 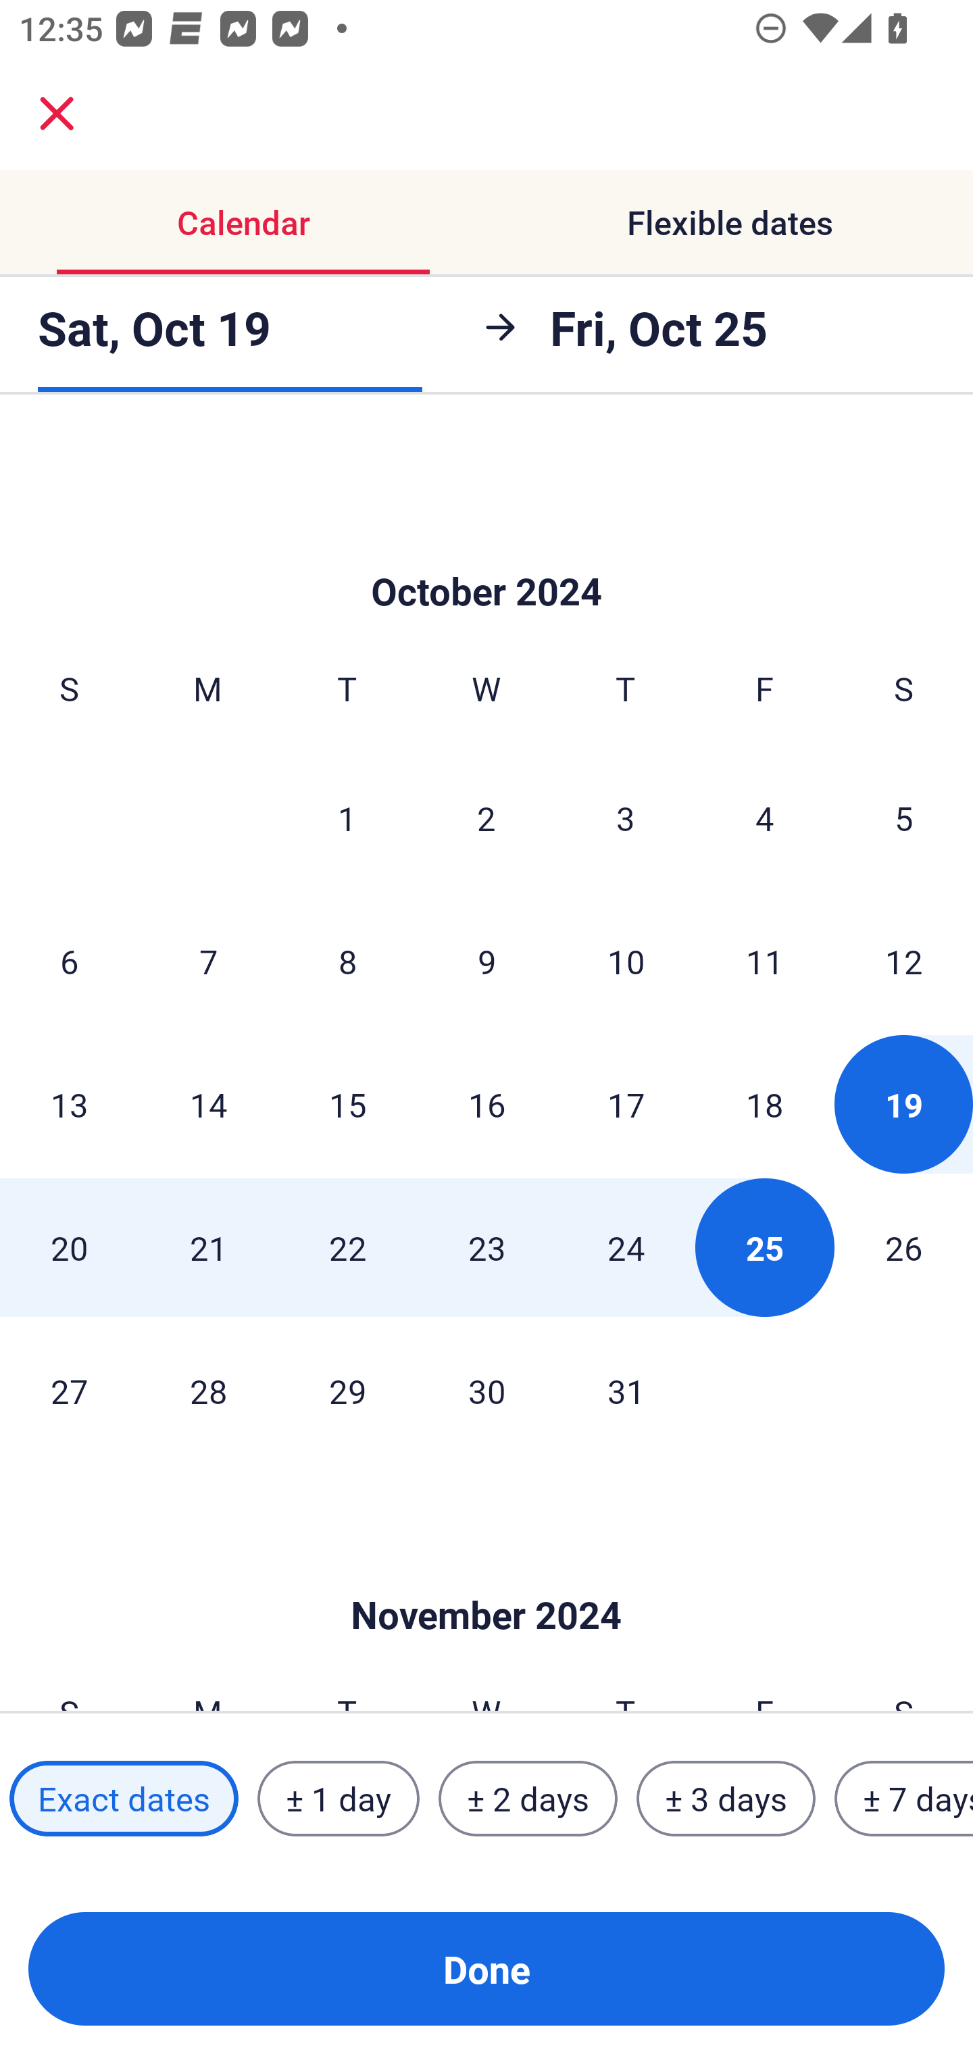 What do you see at coordinates (338, 1798) in the screenshot?
I see `± 1 day` at bounding box center [338, 1798].